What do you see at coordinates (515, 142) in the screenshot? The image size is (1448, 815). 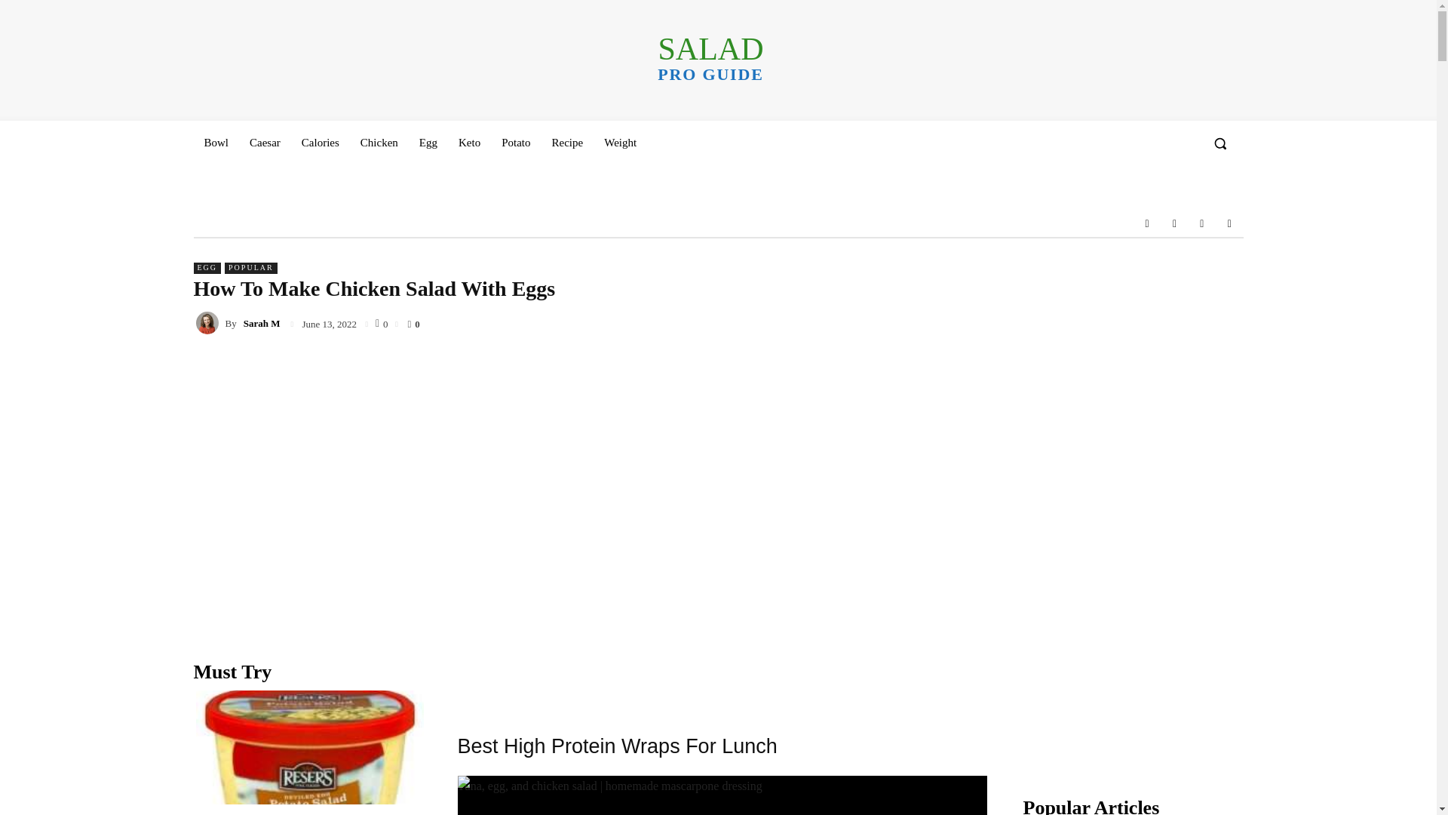 I see `Potato` at bounding box center [515, 142].